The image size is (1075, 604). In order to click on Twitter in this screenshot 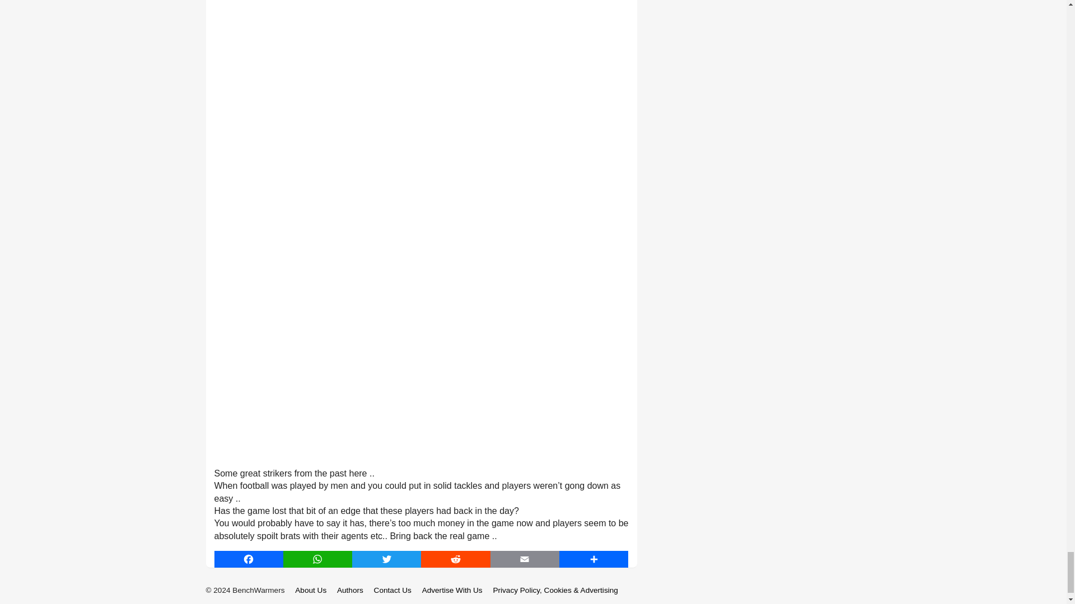, I will do `click(386, 559)`.